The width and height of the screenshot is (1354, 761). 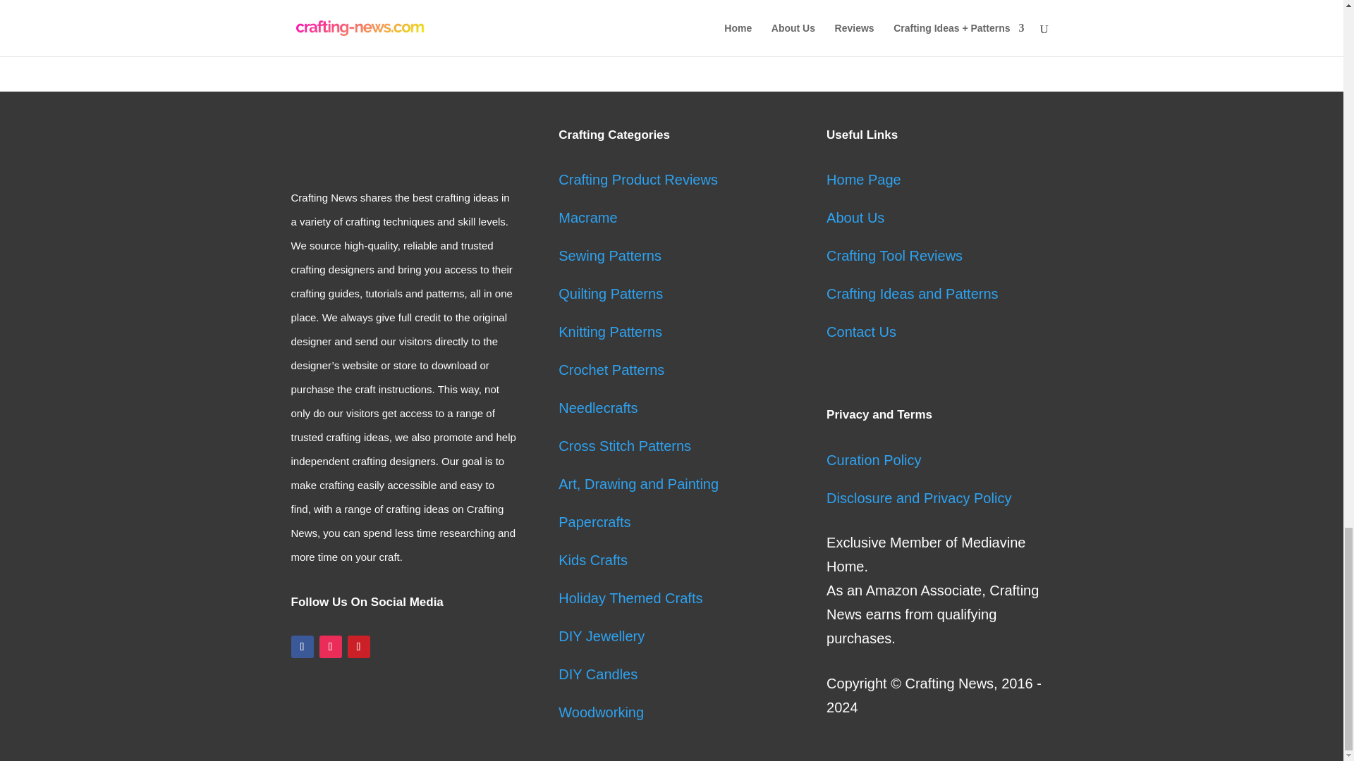 I want to click on Follow on Instagram, so click(x=329, y=647).